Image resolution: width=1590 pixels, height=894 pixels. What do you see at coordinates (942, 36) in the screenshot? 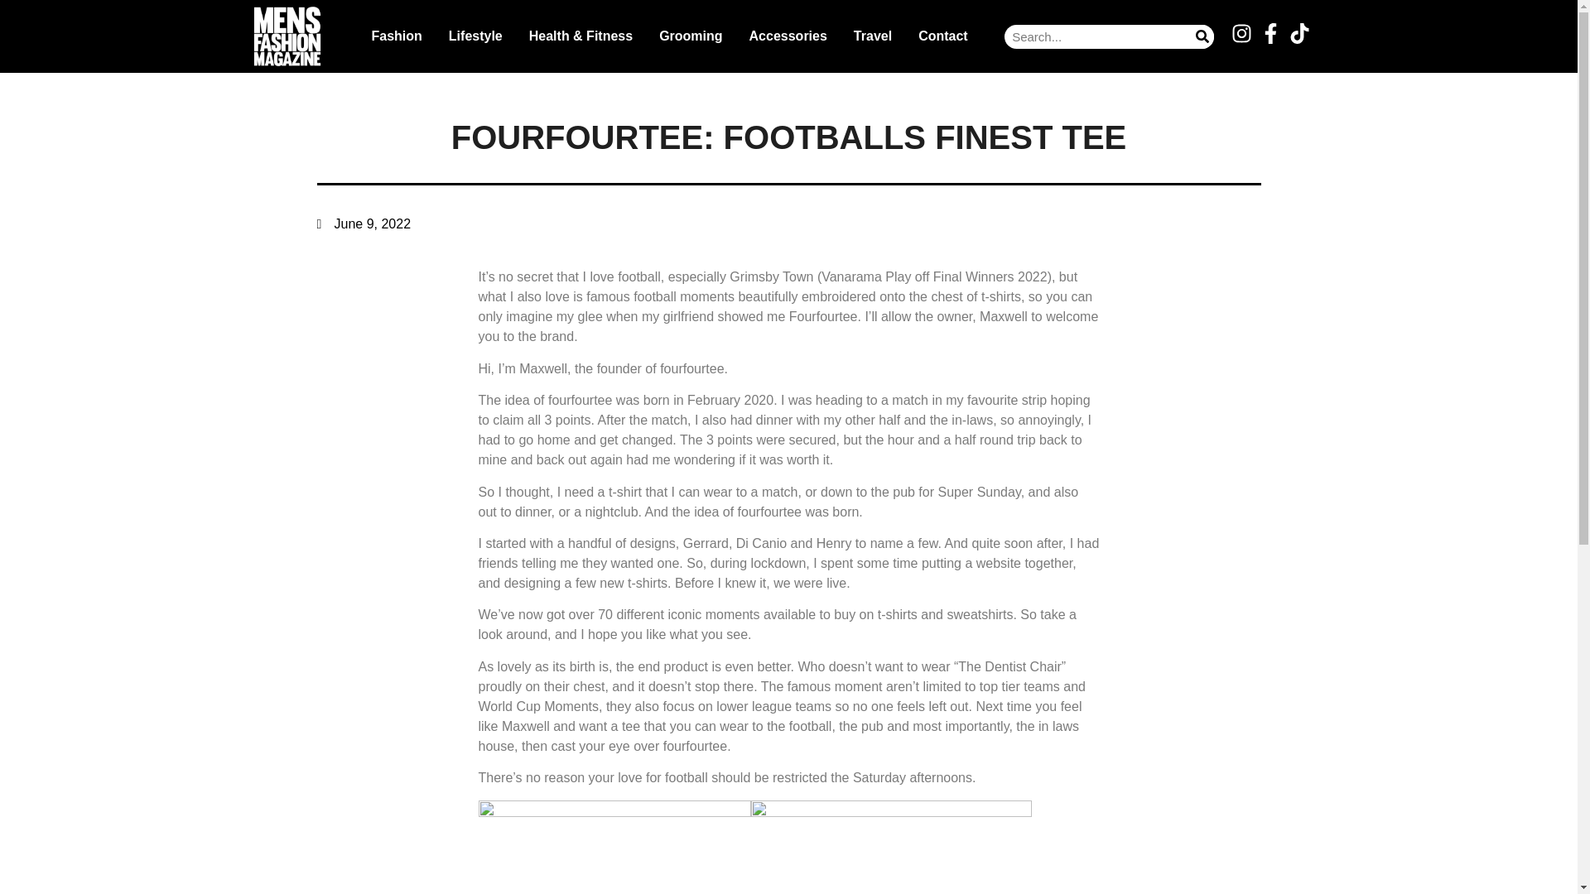
I see `Contact` at bounding box center [942, 36].